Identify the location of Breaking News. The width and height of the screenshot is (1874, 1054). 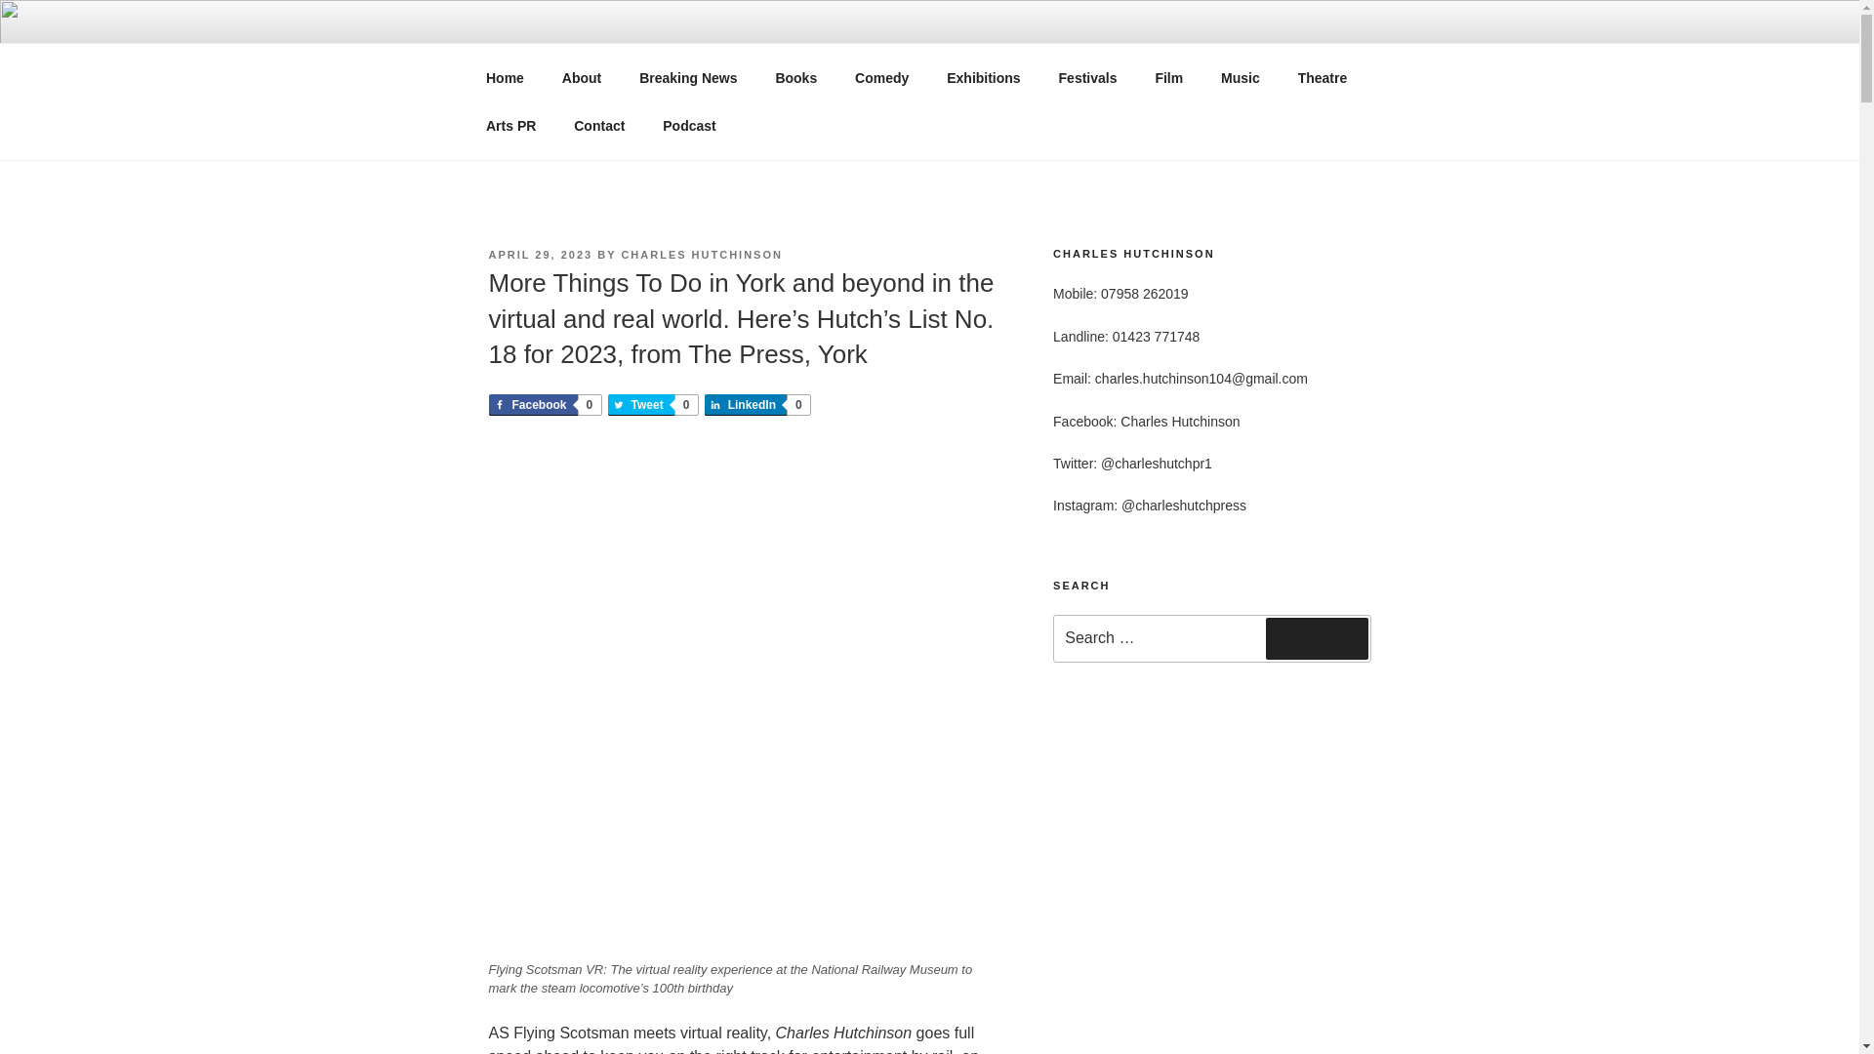
(543, 404).